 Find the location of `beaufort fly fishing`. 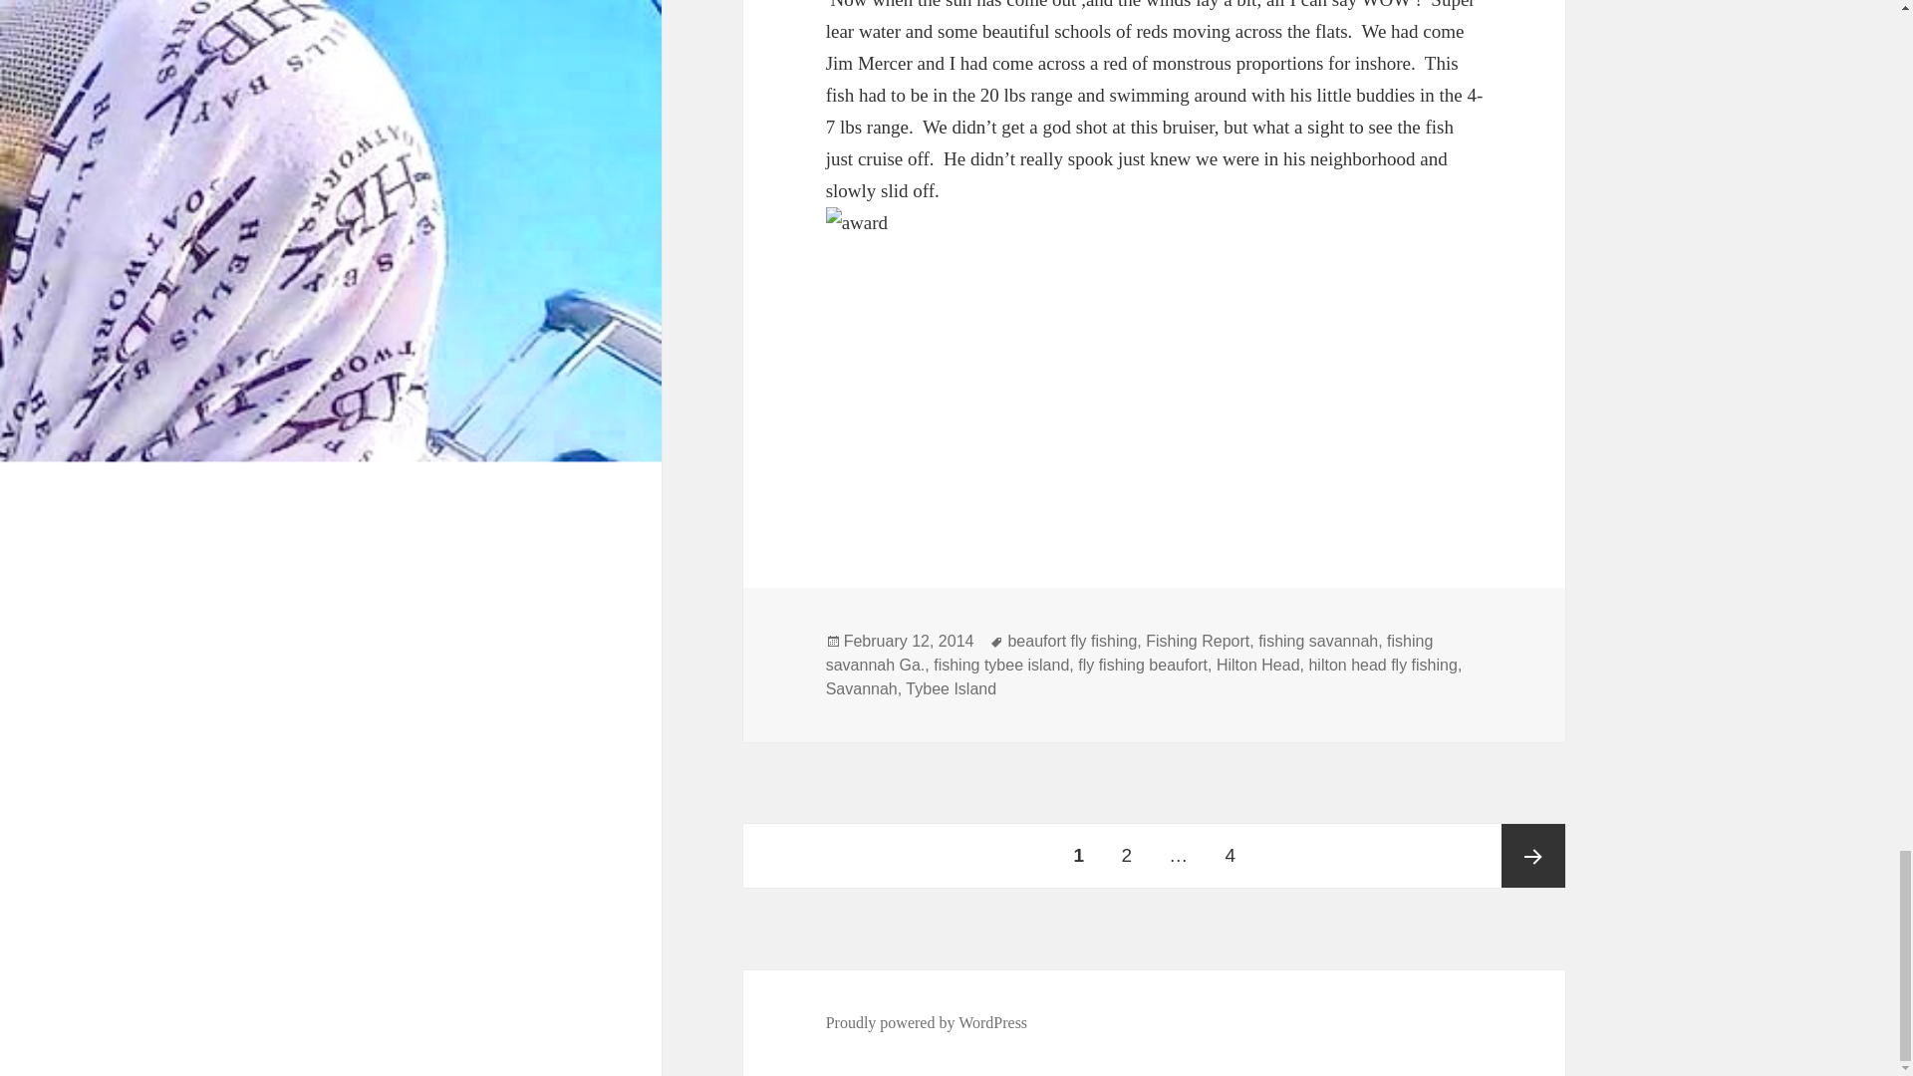

beaufort fly fishing is located at coordinates (1072, 642).